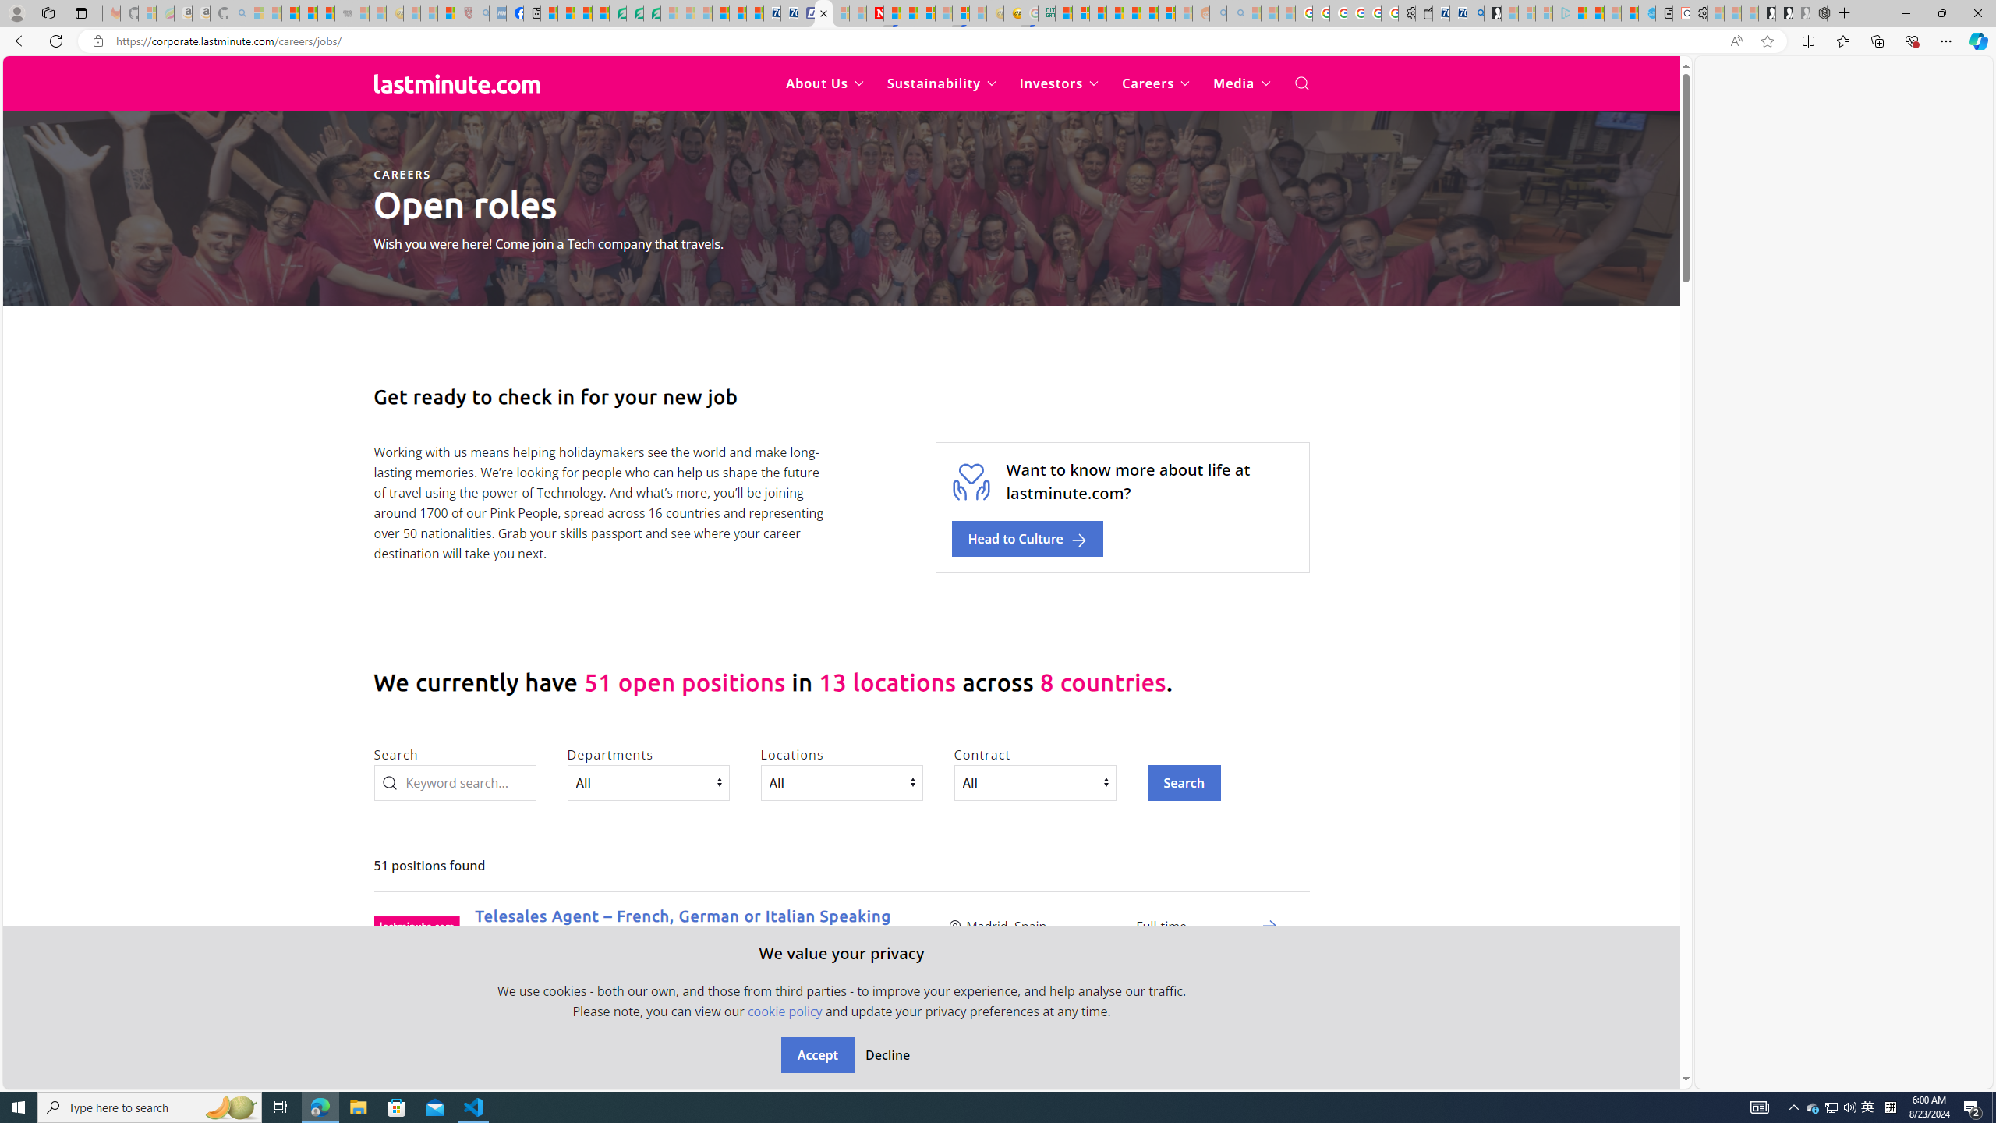 This screenshot has height=1123, width=1996. What do you see at coordinates (1877, 41) in the screenshot?
I see `Collections` at bounding box center [1877, 41].